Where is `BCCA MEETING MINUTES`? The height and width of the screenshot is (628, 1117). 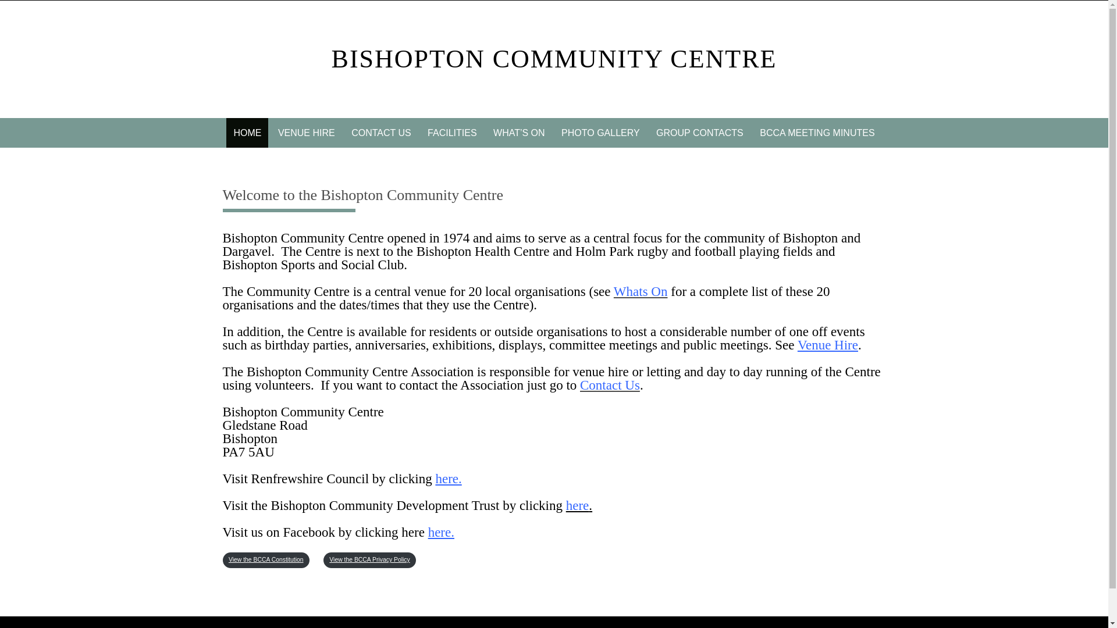 BCCA MEETING MINUTES is located at coordinates (817, 133).